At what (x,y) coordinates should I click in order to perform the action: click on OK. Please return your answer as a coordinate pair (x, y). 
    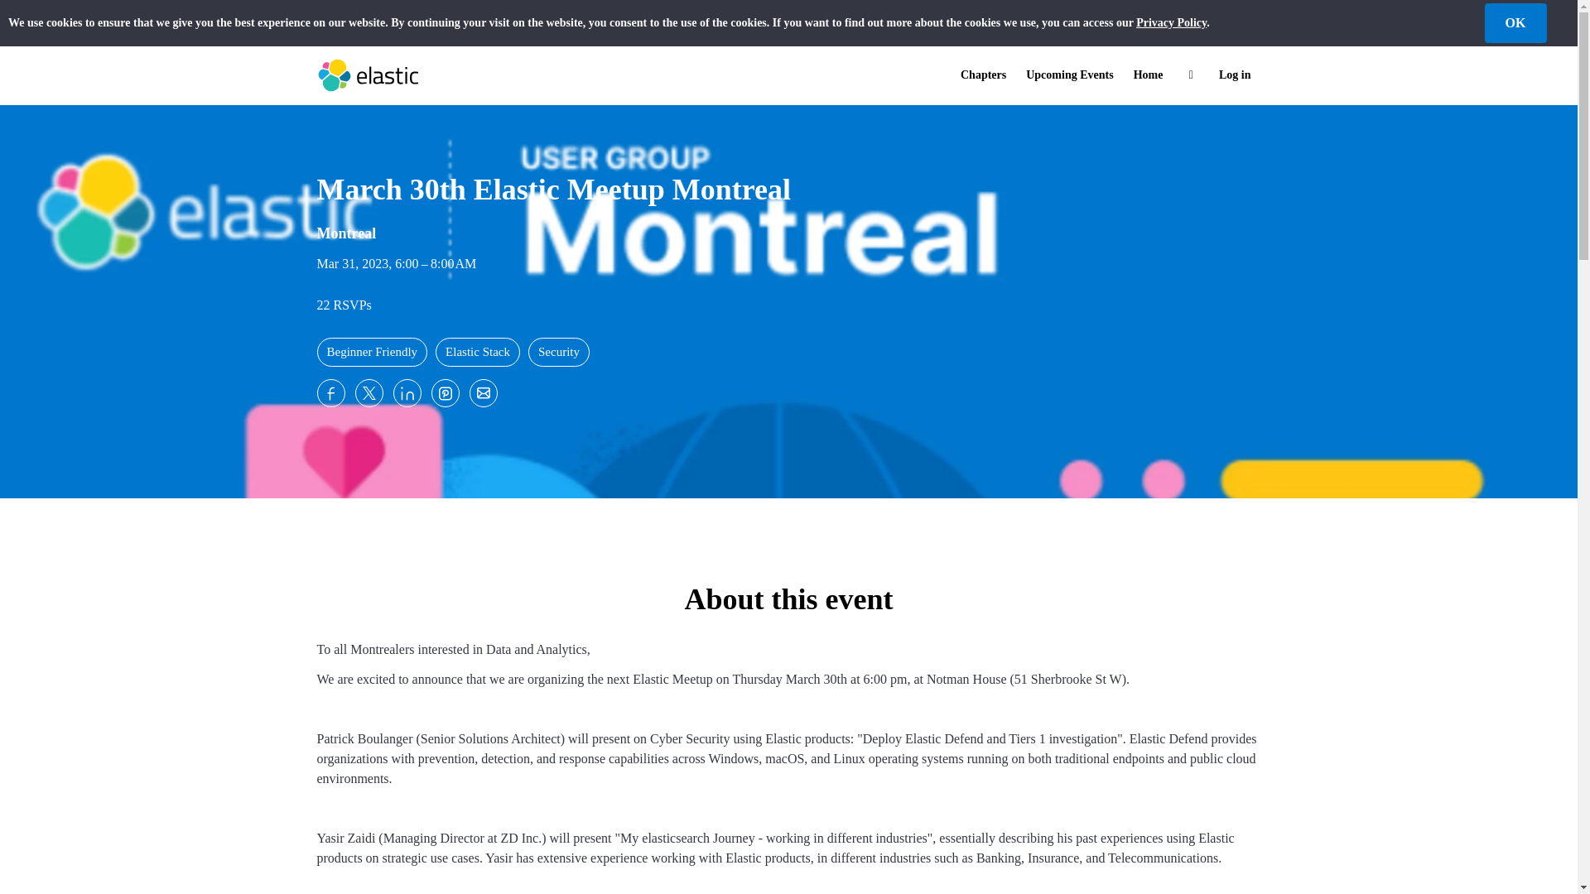
    Looking at the image, I should click on (1514, 23).